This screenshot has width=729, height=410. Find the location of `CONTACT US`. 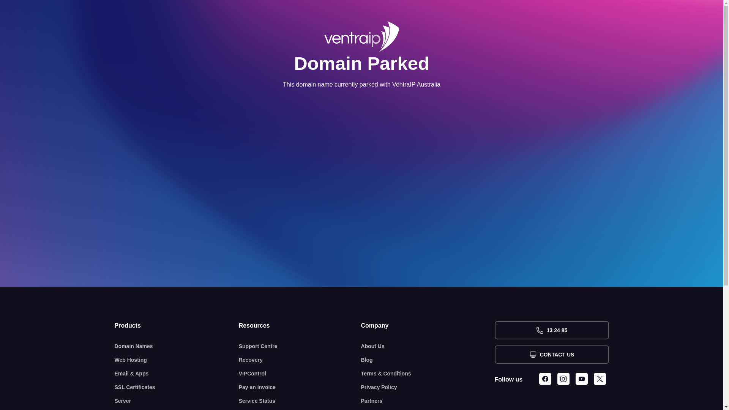

CONTACT US is located at coordinates (551, 355).